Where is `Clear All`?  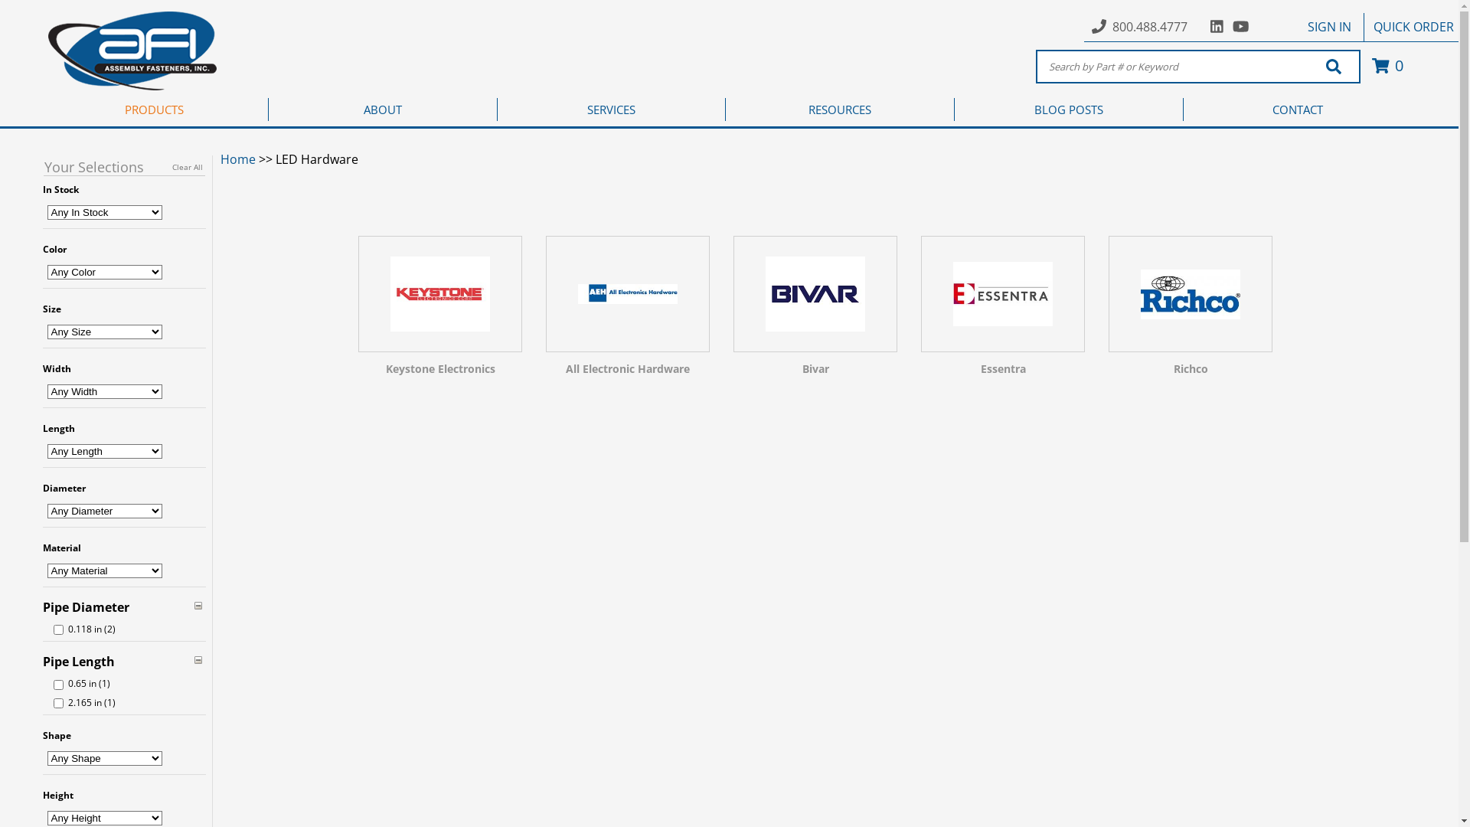
Clear All is located at coordinates (187, 167).